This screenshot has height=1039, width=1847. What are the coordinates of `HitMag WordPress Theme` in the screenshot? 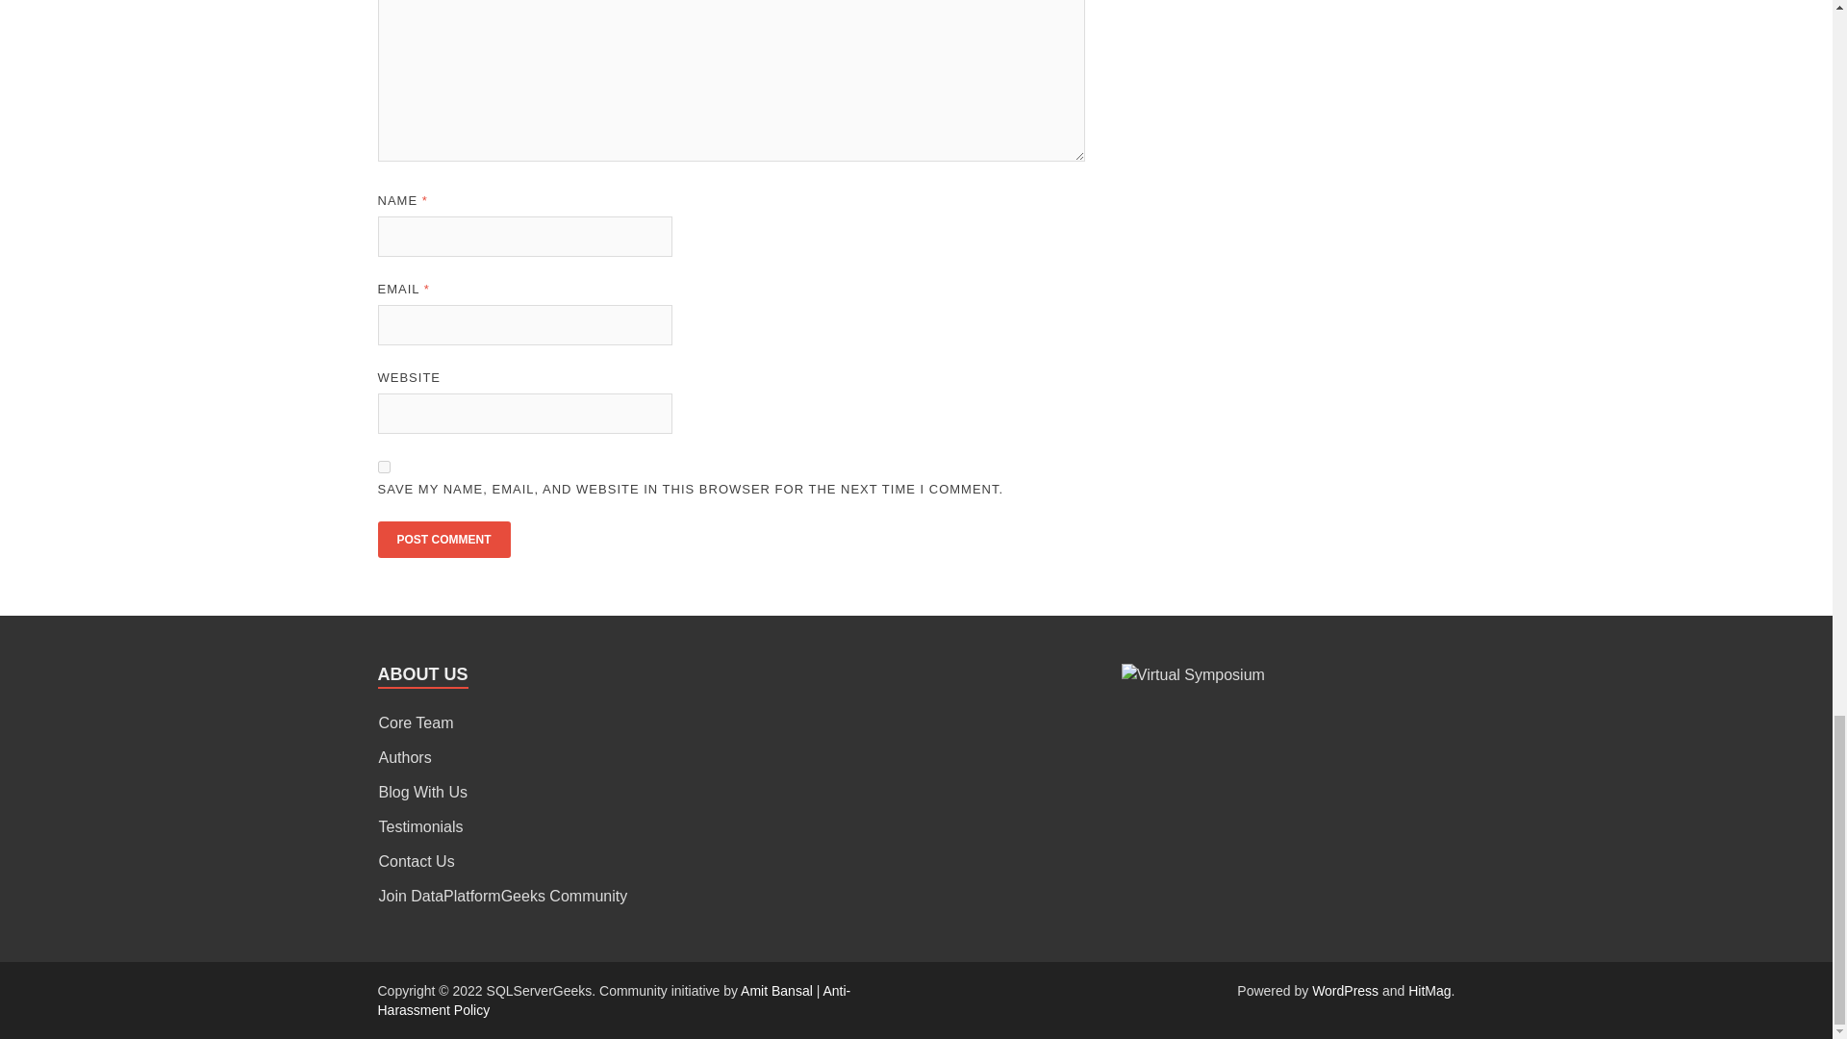 It's located at (1429, 990).